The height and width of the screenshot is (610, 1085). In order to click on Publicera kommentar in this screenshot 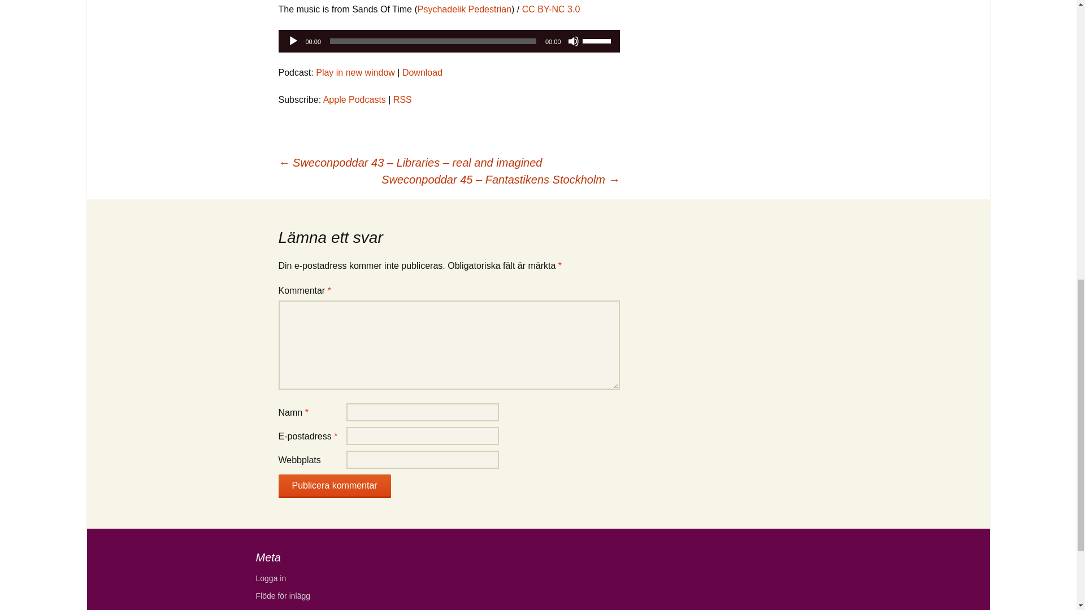, I will do `click(334, 486)`.